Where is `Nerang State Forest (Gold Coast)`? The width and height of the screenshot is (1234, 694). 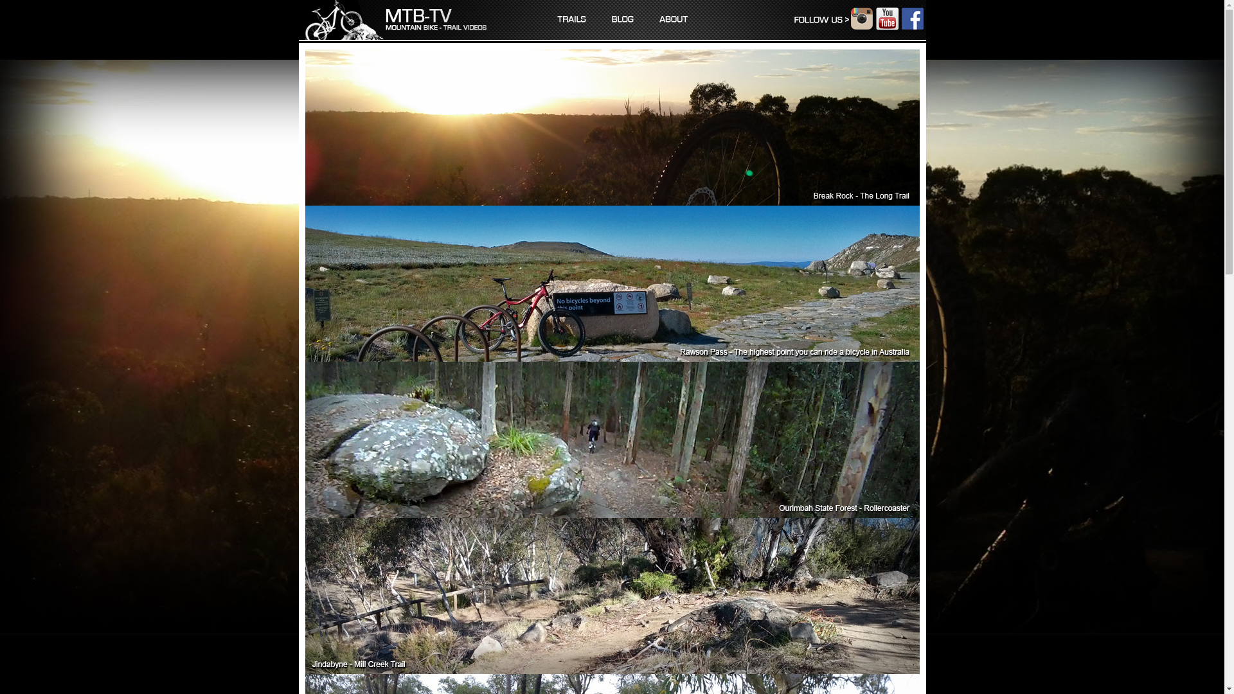
Nerang State Forest (Gold Coast) is located at coordinates (404, 546).